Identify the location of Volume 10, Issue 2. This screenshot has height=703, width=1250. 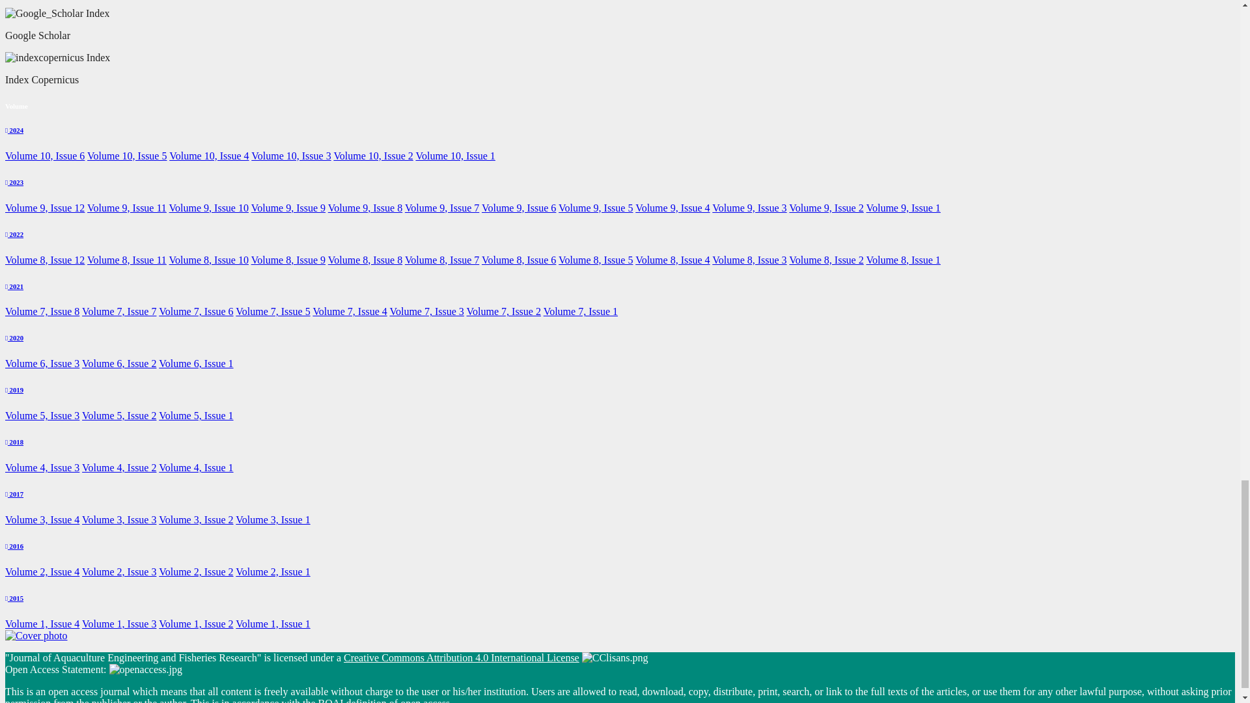
(372, 156).